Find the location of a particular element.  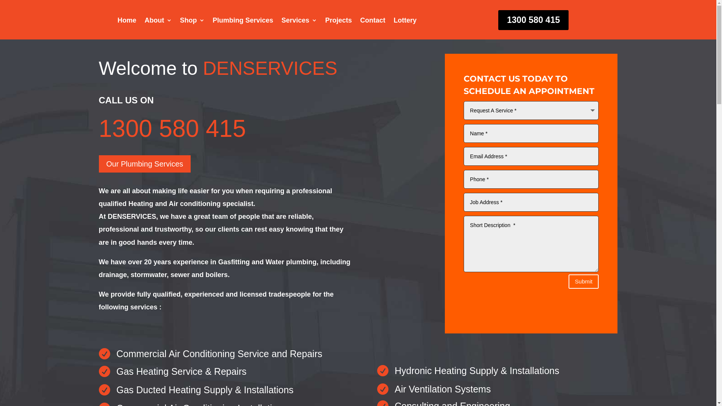

Plumbing Services is located at coordinates (243, 22).